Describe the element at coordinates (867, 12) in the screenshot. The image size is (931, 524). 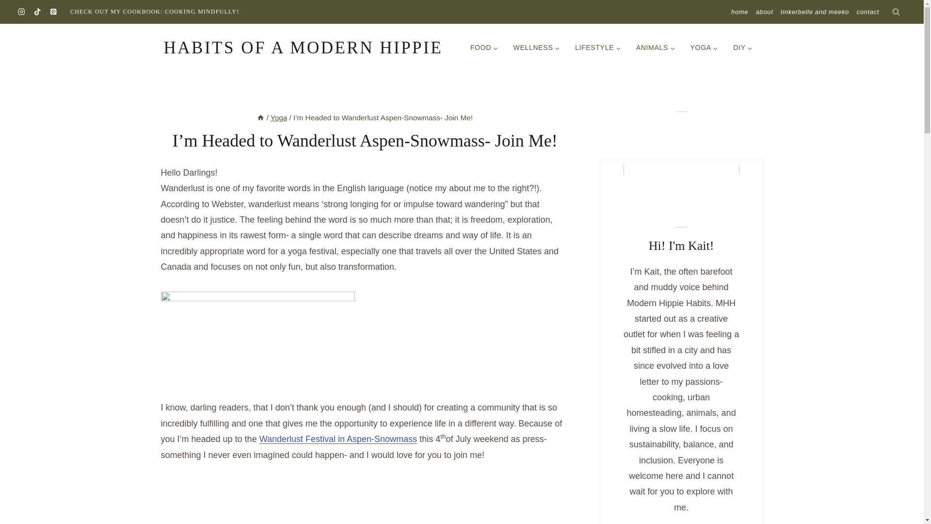
I see `contact` at that location.